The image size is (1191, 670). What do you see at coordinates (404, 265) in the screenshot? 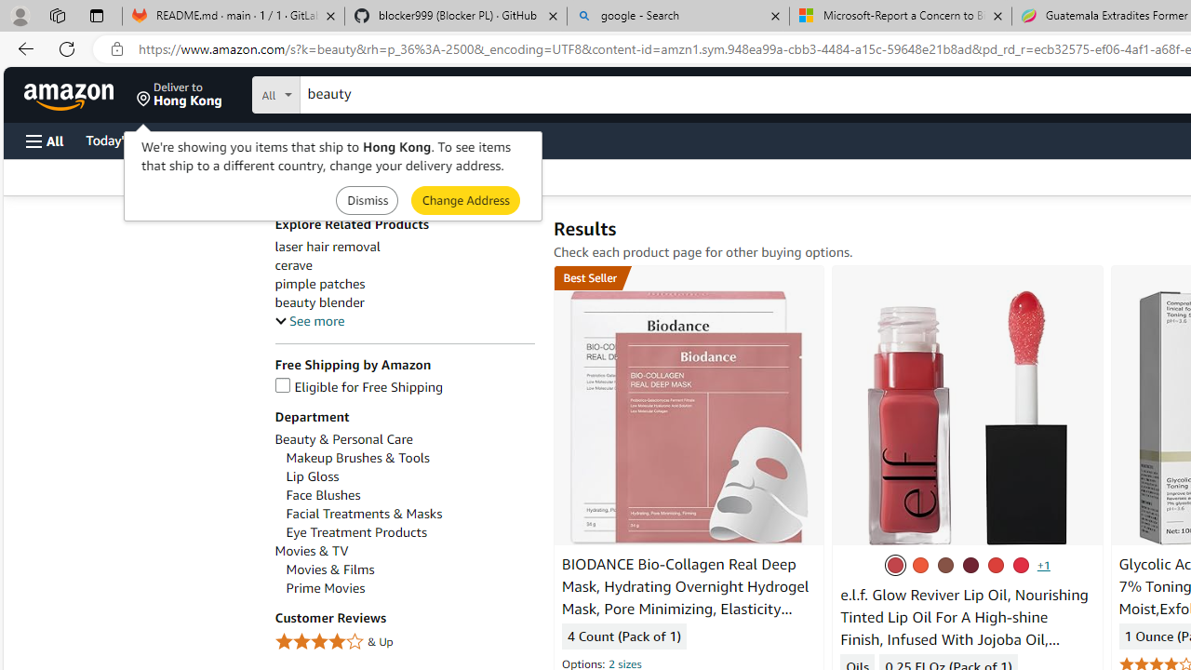
I see `cerave` at bounding box center [404, 265].